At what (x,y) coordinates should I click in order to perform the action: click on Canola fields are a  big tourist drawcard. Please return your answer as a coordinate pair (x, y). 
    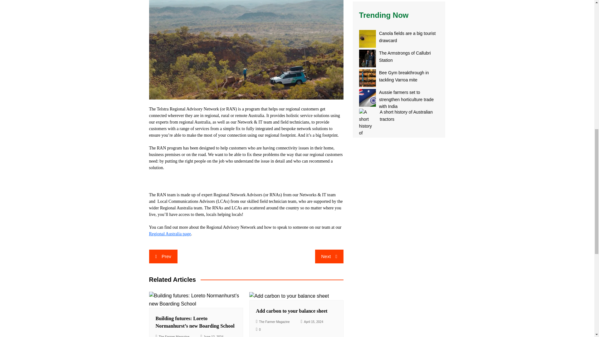
    Looking at the image, I should click on (409, 39).